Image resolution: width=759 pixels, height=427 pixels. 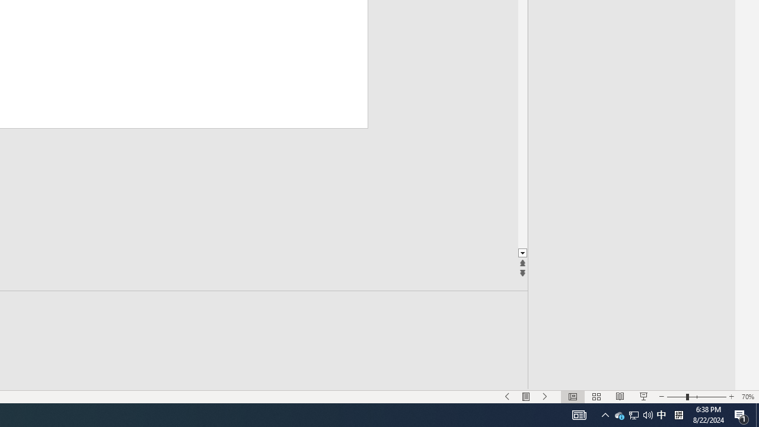 I want to click on Slide Show Next On, so click(x=545, y=396).